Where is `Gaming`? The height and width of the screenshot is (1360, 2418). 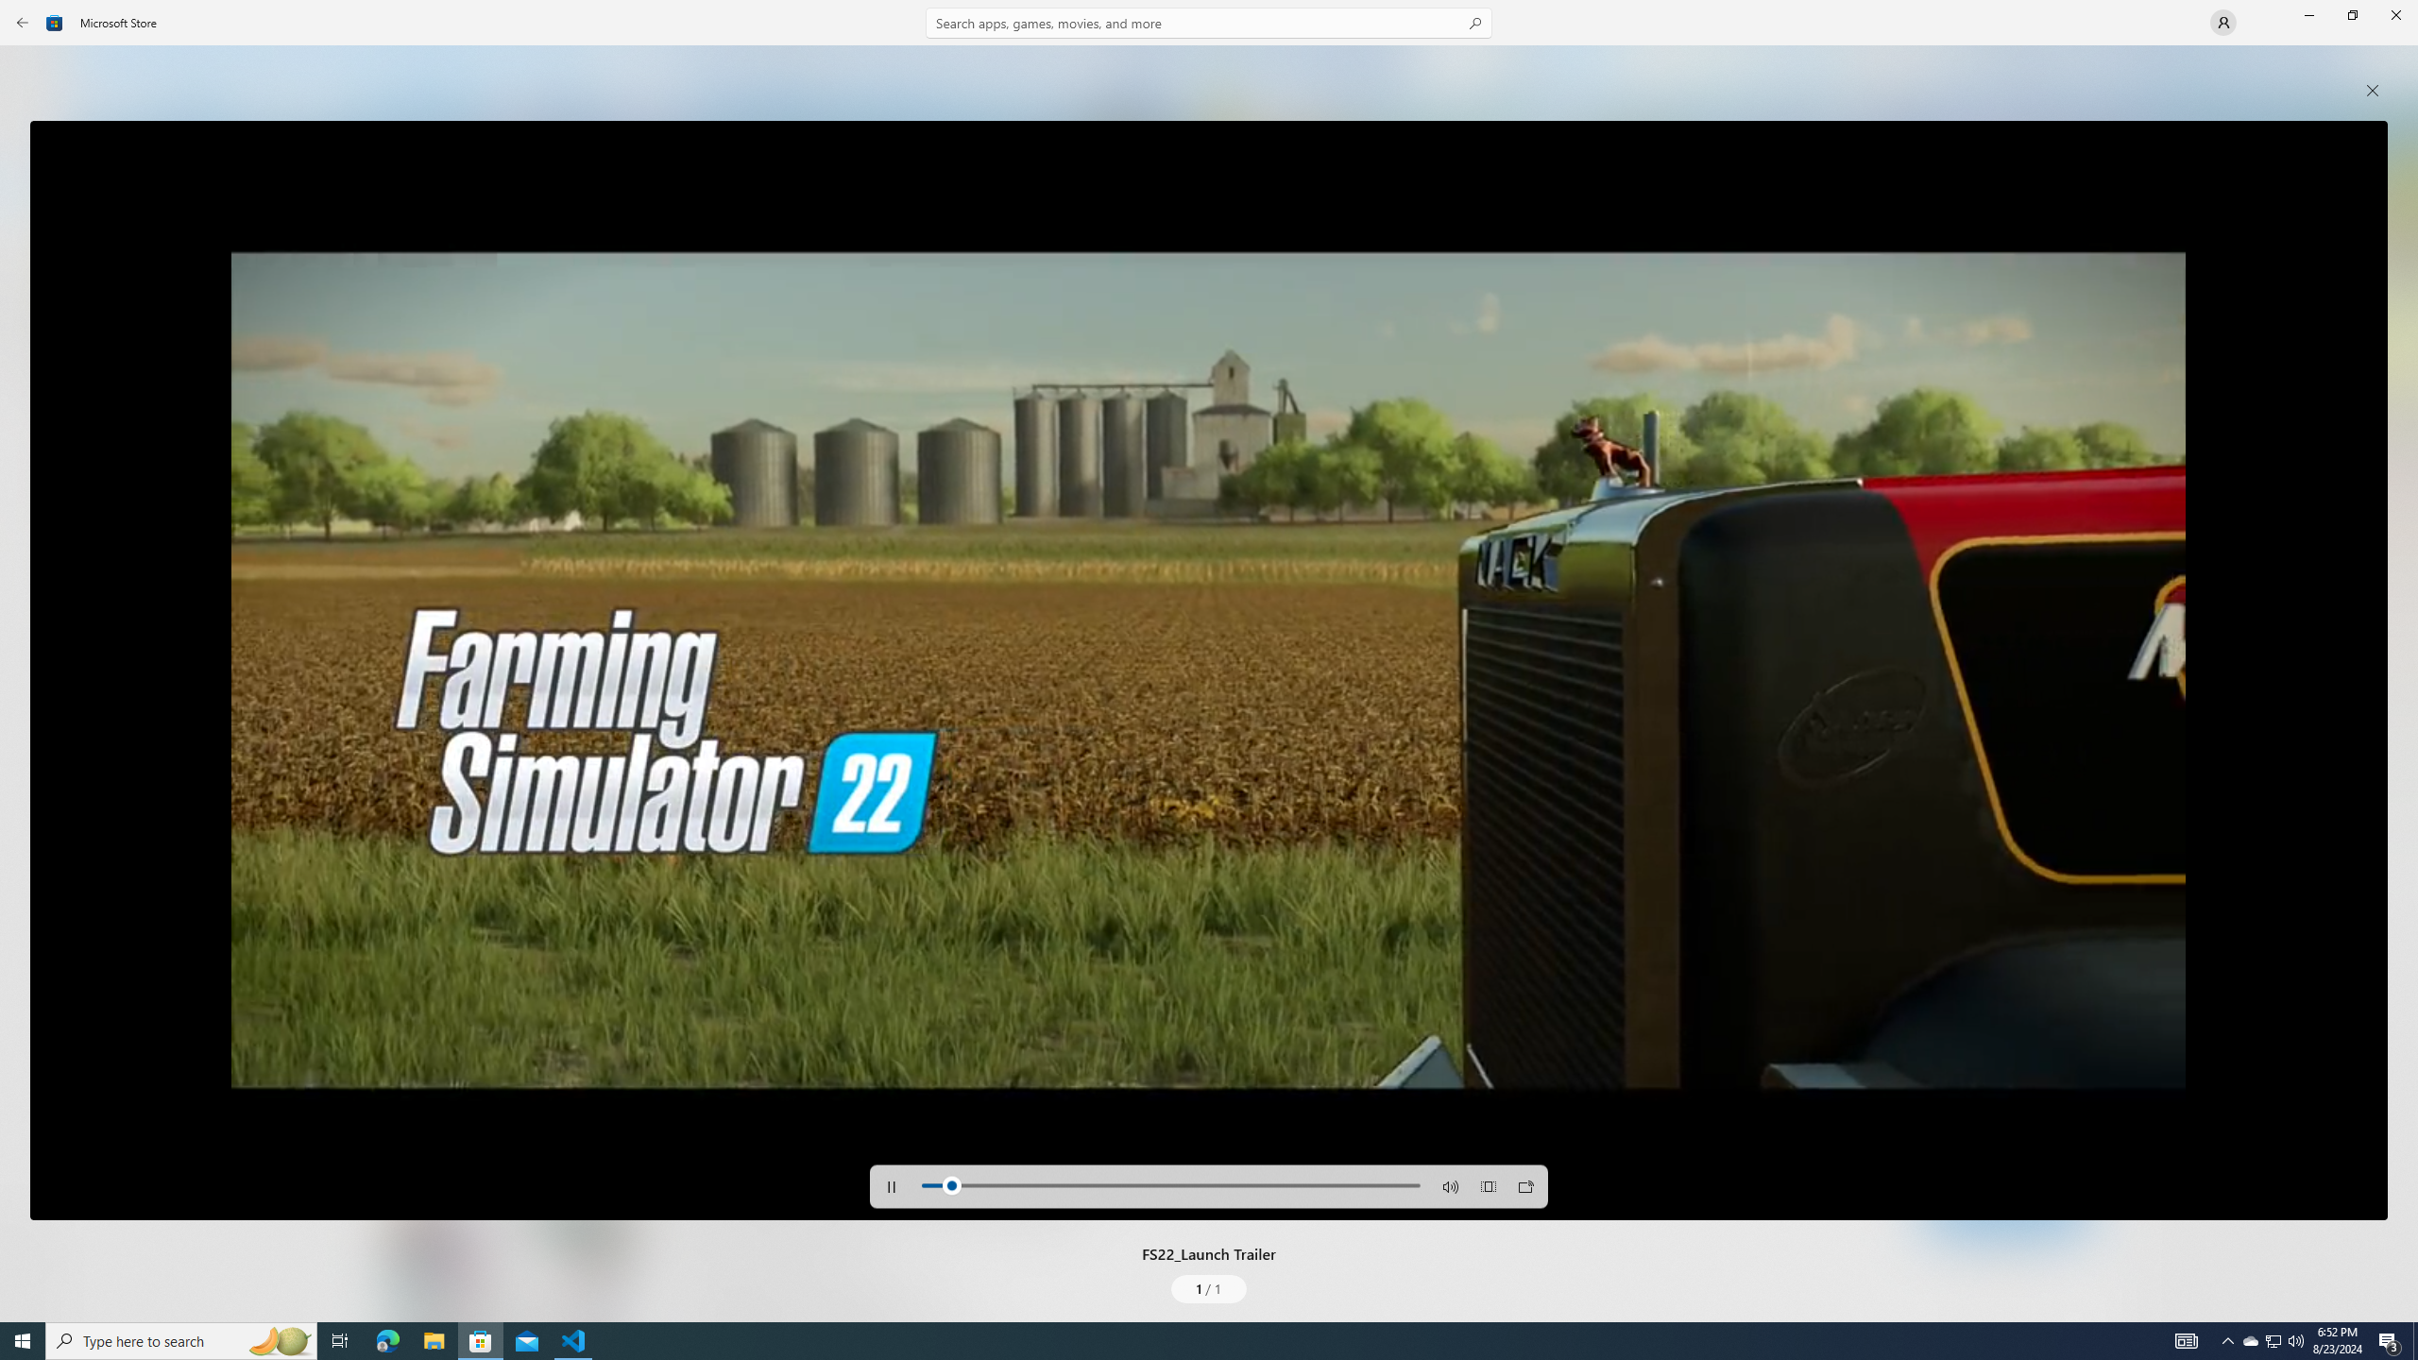 Gaming is located at coordinates (34, 192).